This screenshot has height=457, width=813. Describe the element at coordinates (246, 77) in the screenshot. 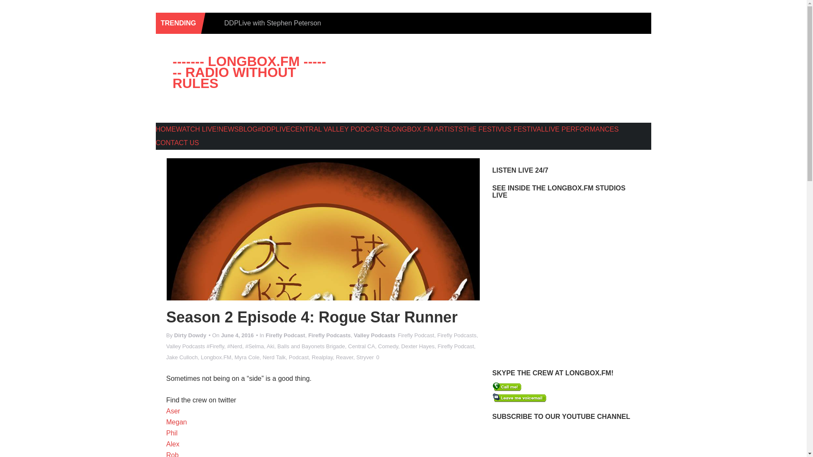

I see `------- LONGBOX.FM ------- RADIO WITHOUT RULES` at that location.